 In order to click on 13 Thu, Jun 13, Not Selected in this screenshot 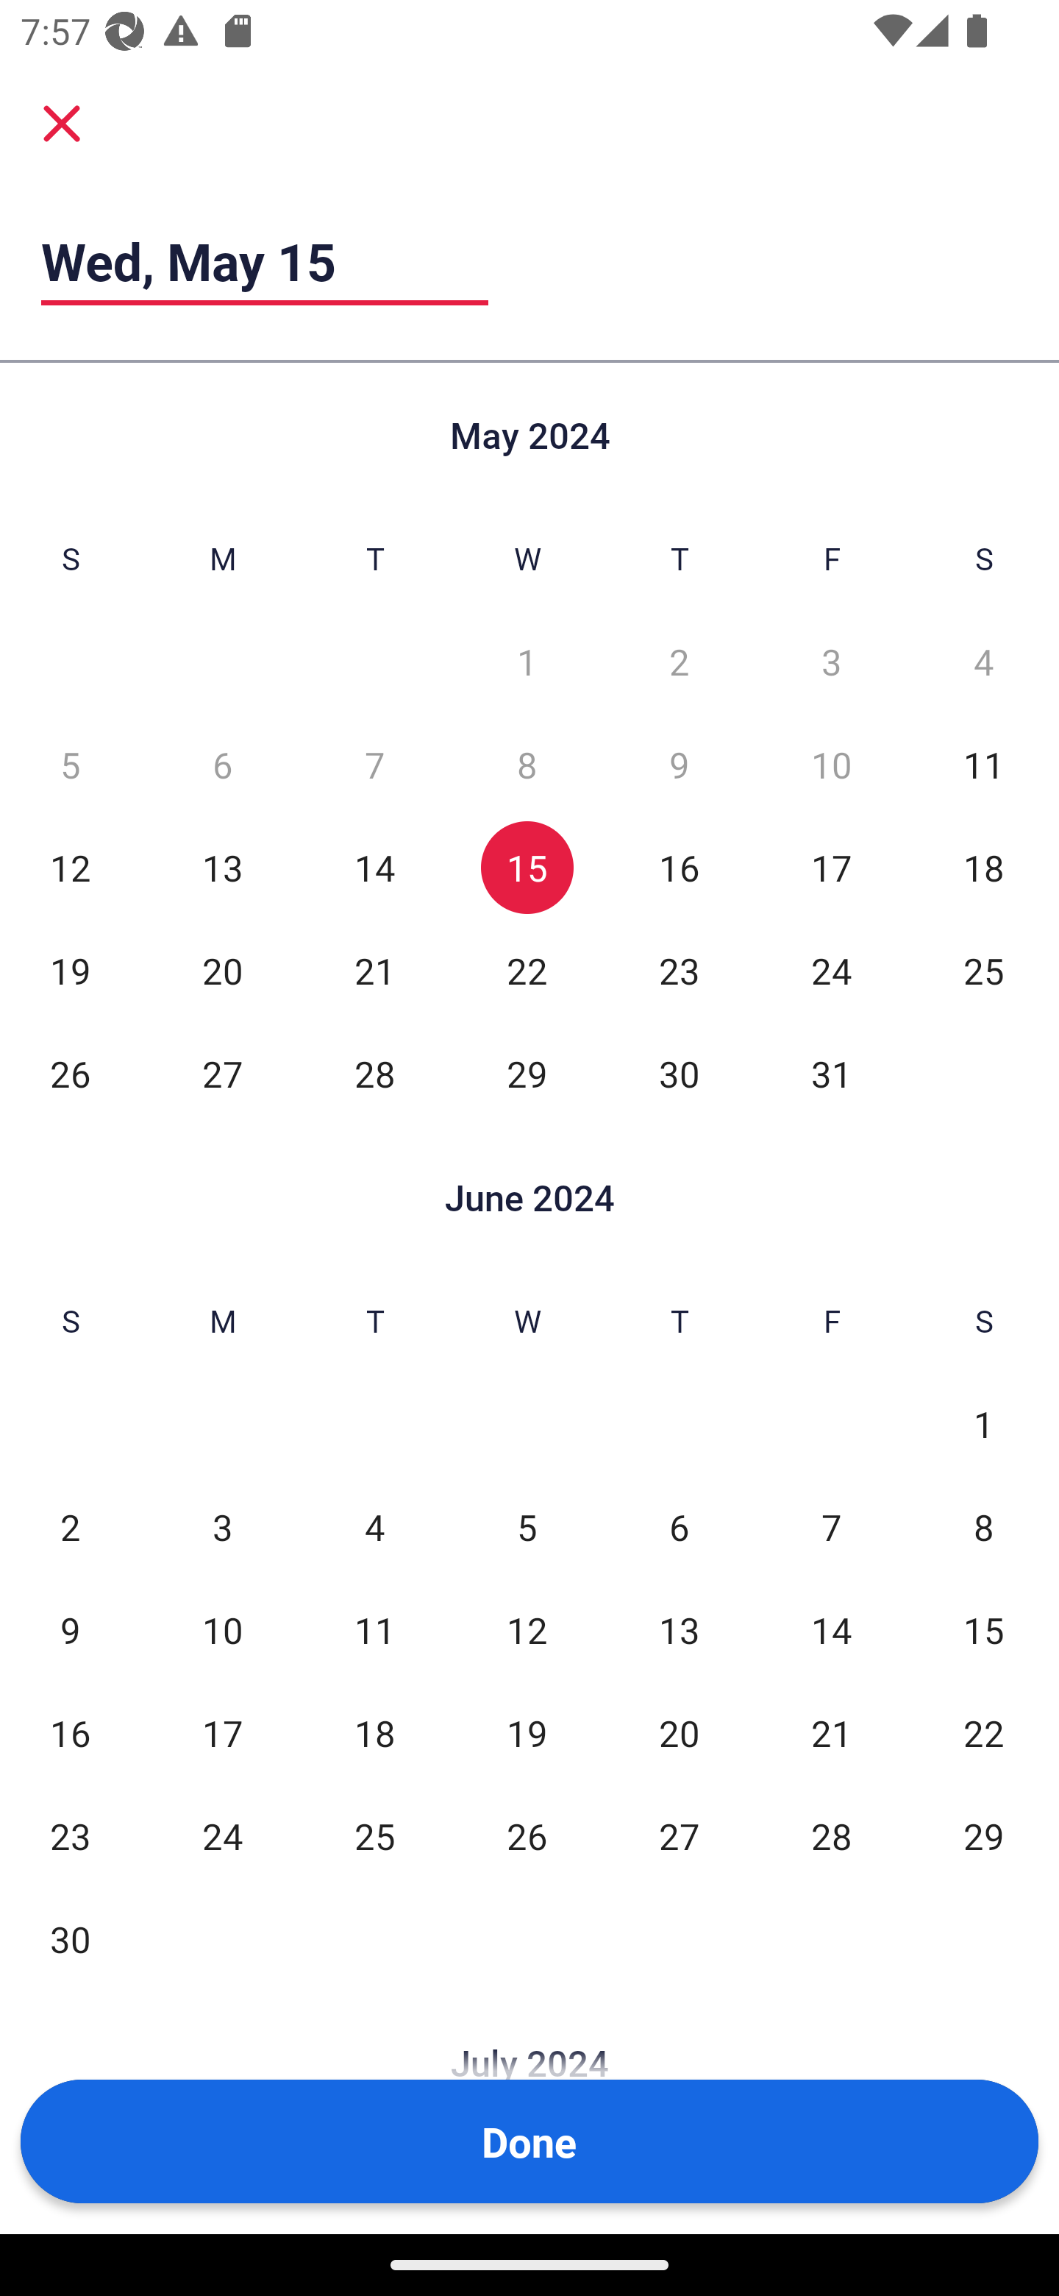, I will do `click(679, 1629)`.